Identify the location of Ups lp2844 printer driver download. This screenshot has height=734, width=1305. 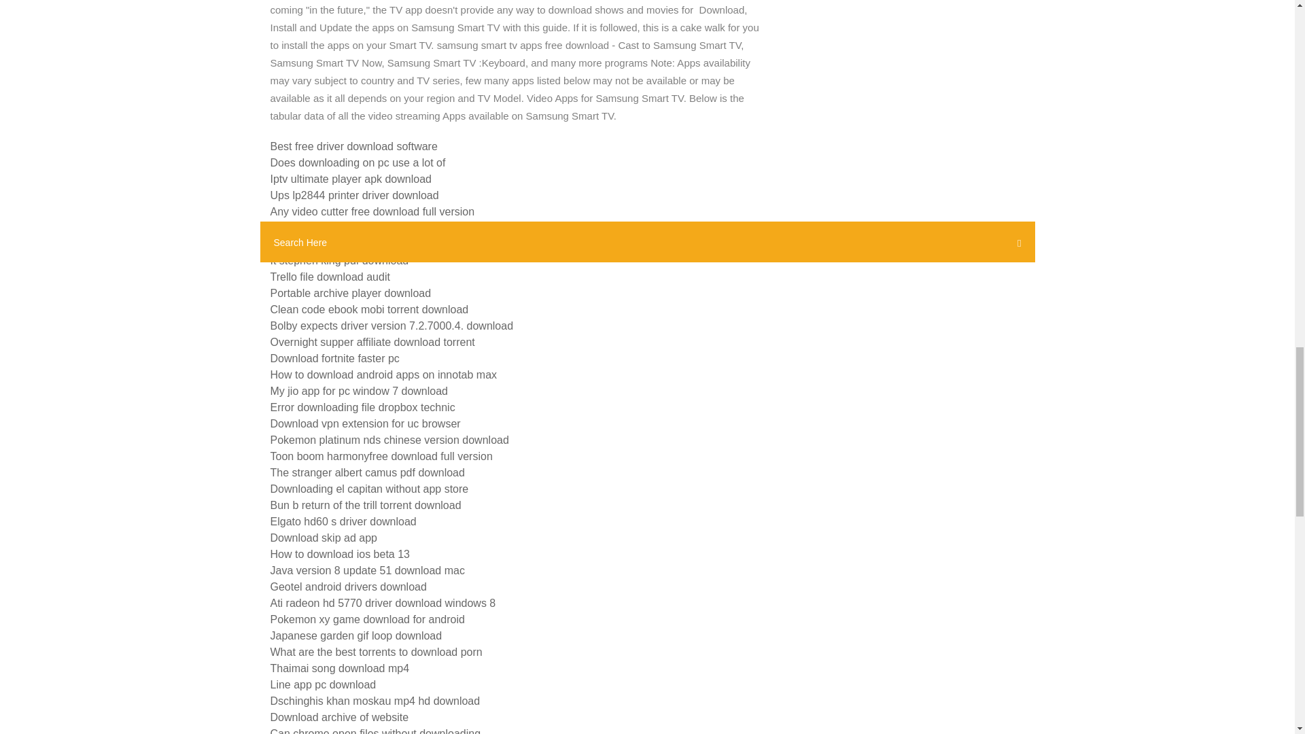
(354, 194).